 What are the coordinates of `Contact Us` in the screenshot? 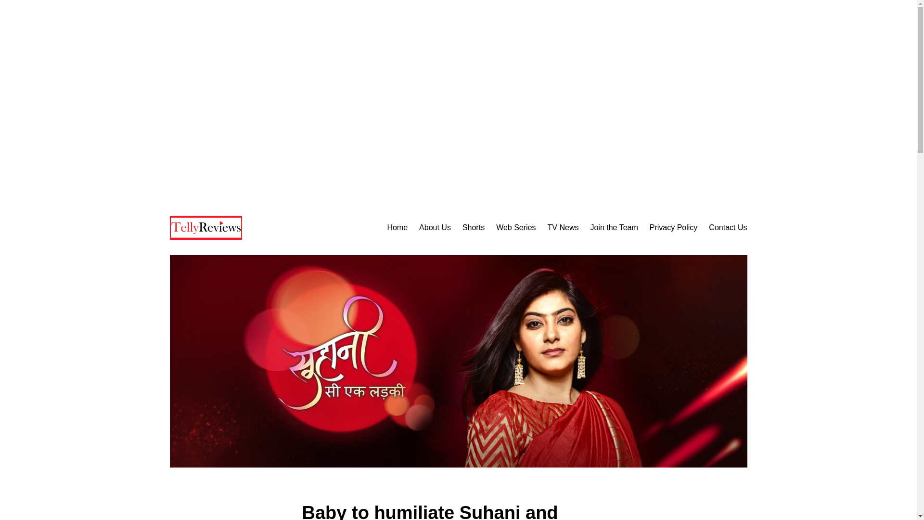 It's located at (728, 228).